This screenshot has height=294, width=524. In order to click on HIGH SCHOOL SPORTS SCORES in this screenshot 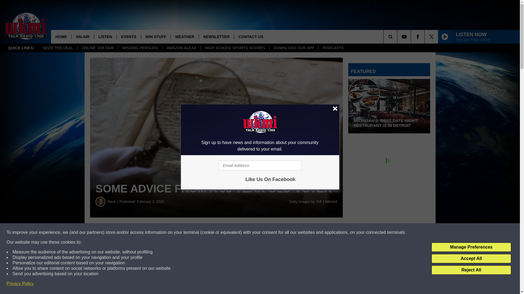, I will do `click(235, 48)`.